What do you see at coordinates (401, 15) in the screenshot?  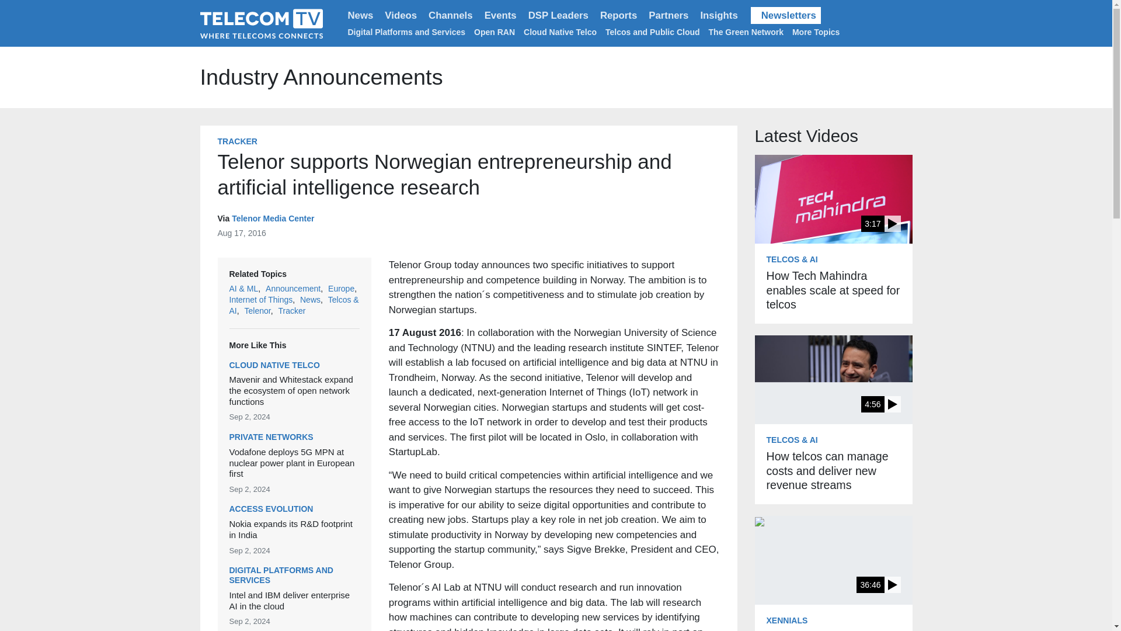 I see `Videos` at bounding box center [401, 15].